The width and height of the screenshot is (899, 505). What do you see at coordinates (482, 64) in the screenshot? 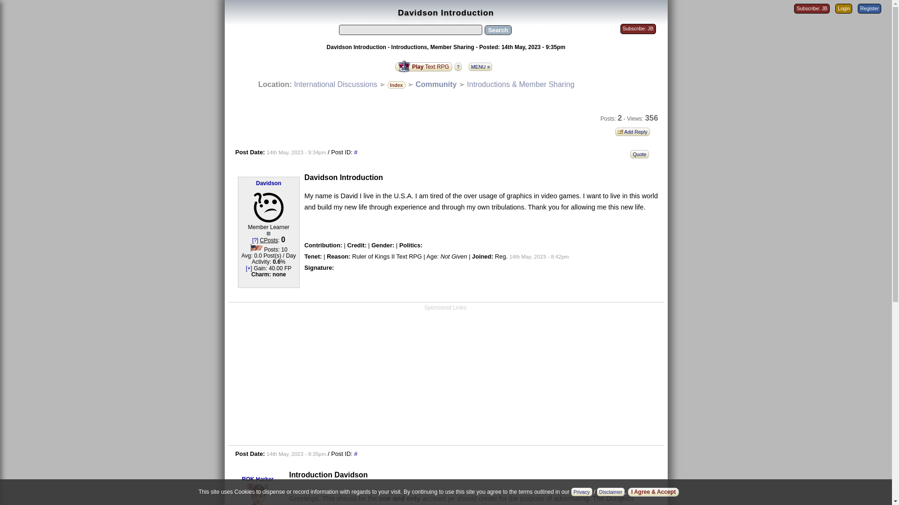
I see `Menu` at bounding box center [482, 64].